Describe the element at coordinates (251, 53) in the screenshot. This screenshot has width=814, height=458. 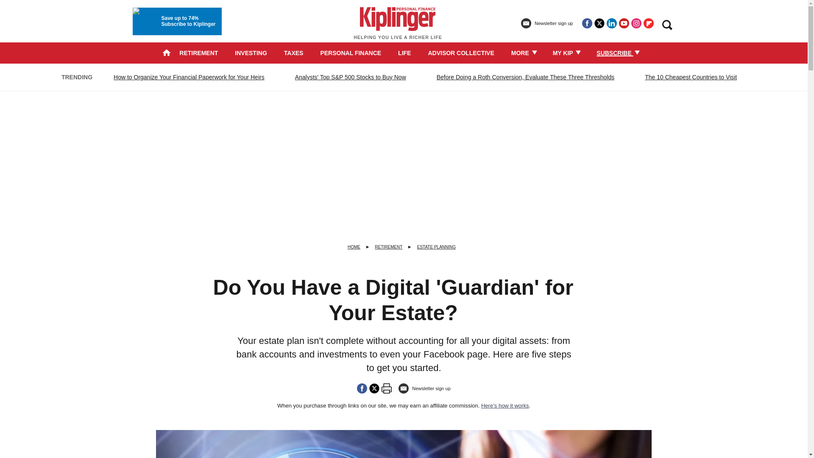
I see `INVESTING` at that location.